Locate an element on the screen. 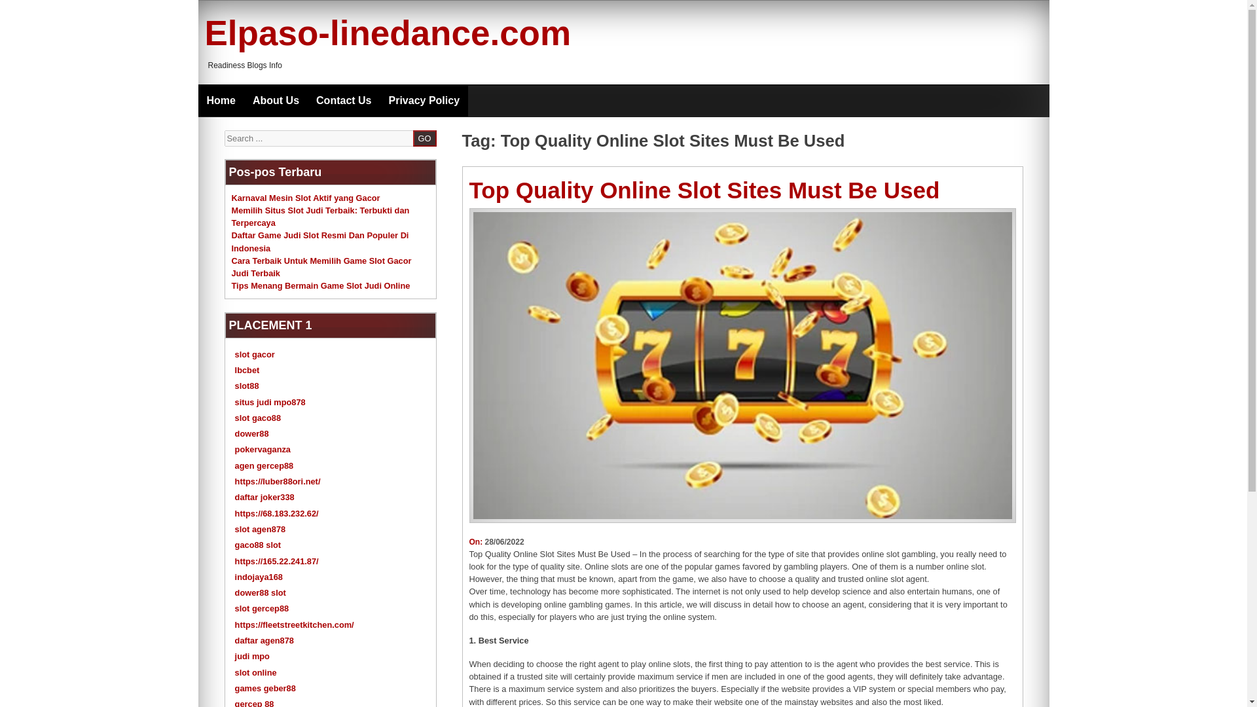 This screenshot has height=707, width=1257. Privacy Policy is located at coordinates (424, 101).